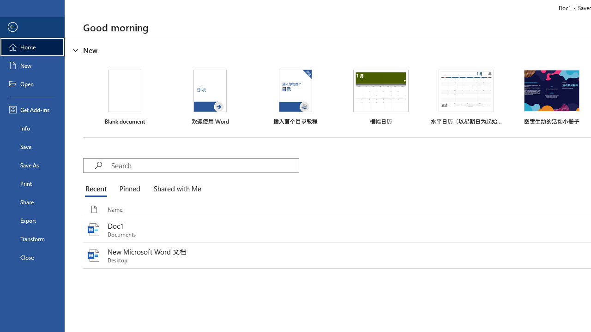 The image size is (591, 332). What do you see at coordinates (32, 65) in the screenshot?
I see `New` at bounding box center [32, 65].